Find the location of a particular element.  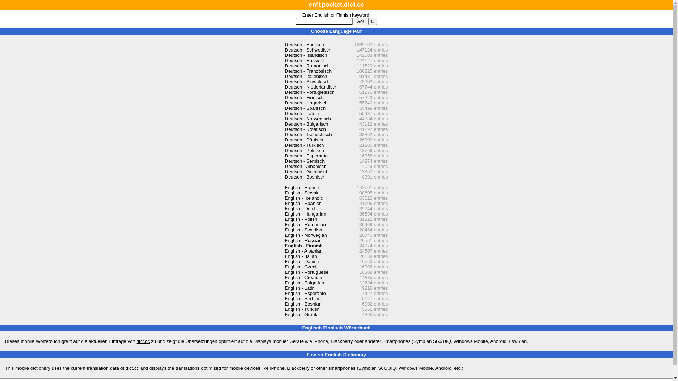

English - Serbian is located at coordinates (303, 298).